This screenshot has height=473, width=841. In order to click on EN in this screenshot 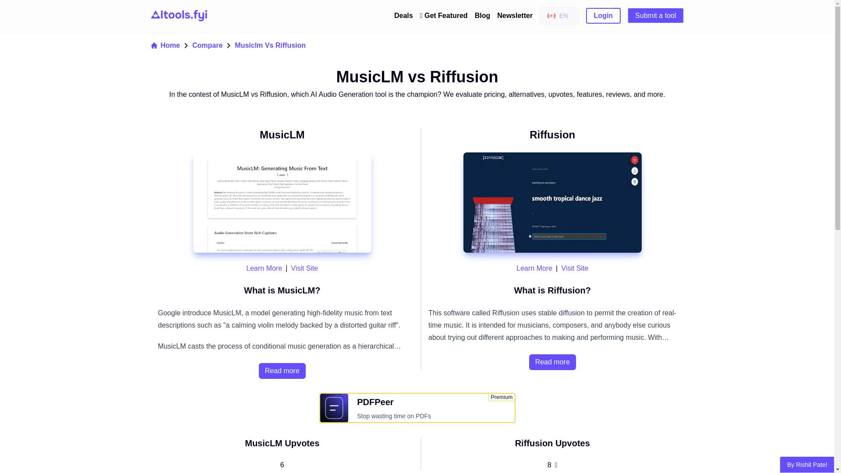, I will do `click(559, 16)`.